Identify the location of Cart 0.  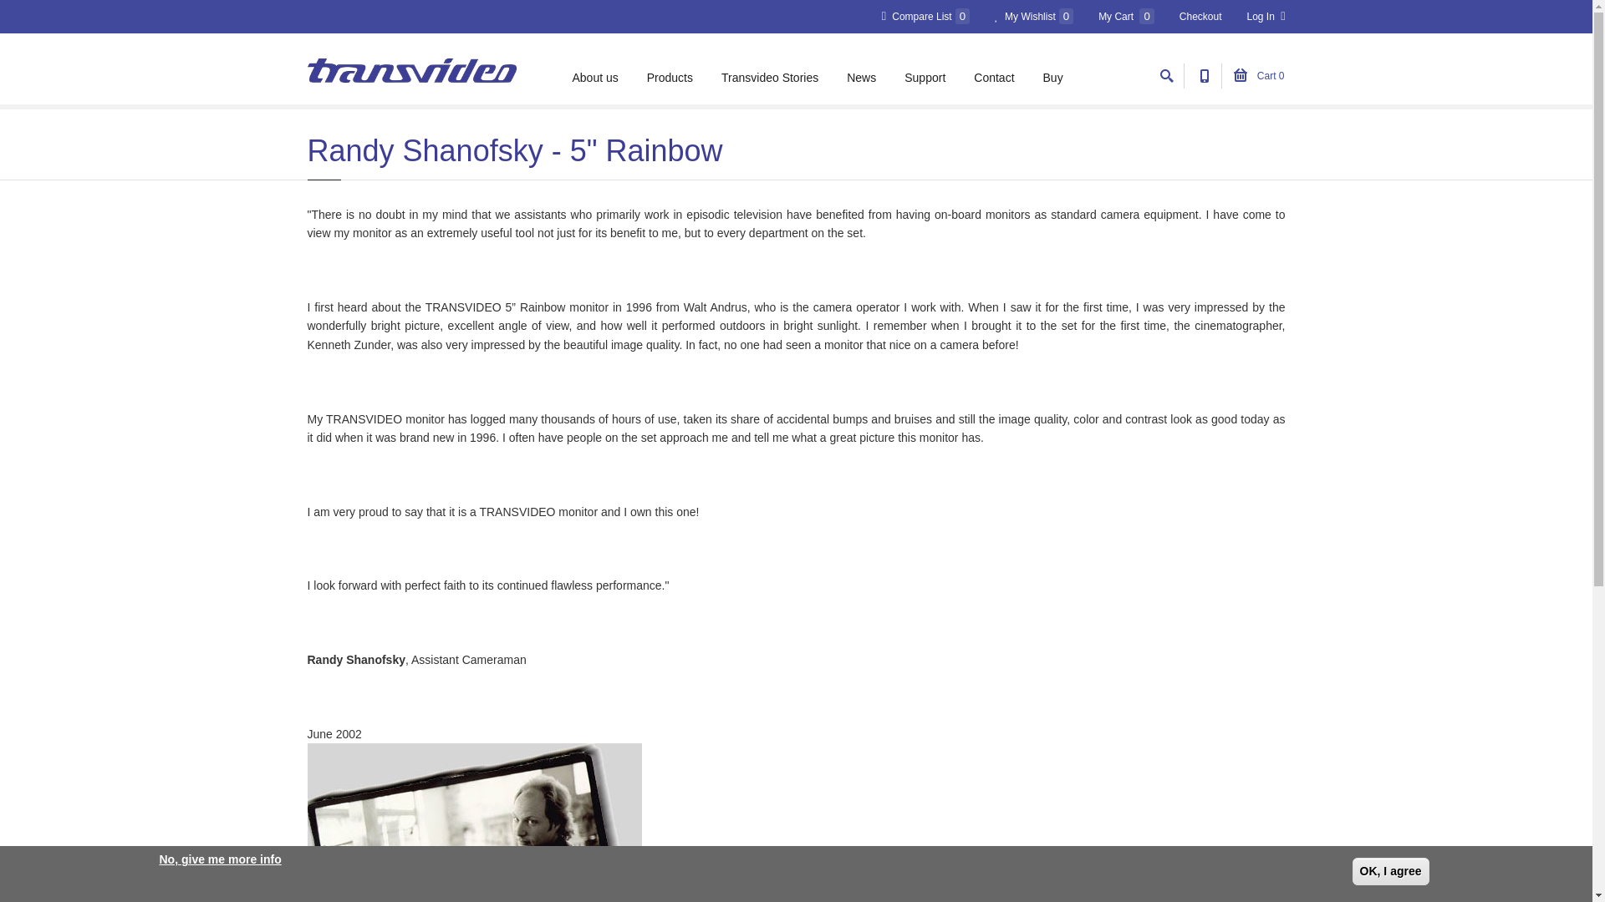
(1258, 76).